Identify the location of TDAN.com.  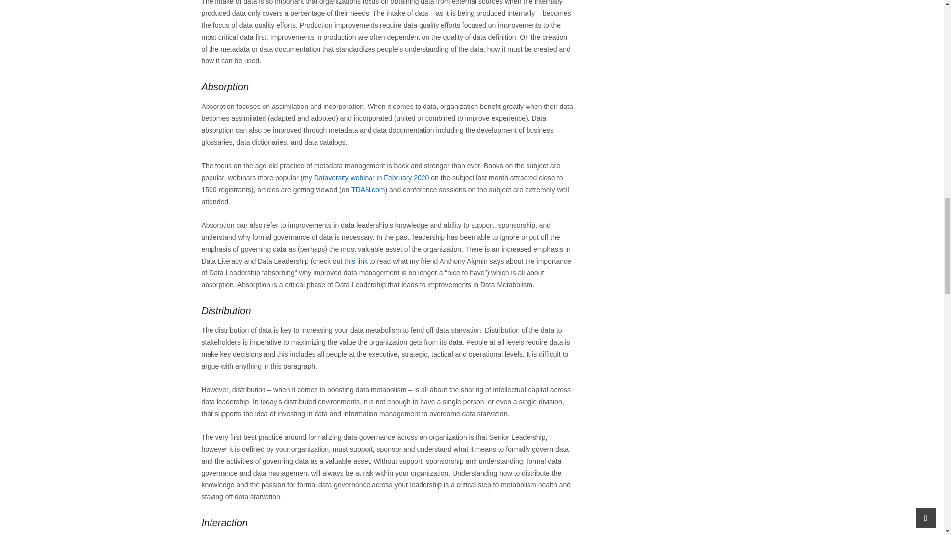
(368, 189).